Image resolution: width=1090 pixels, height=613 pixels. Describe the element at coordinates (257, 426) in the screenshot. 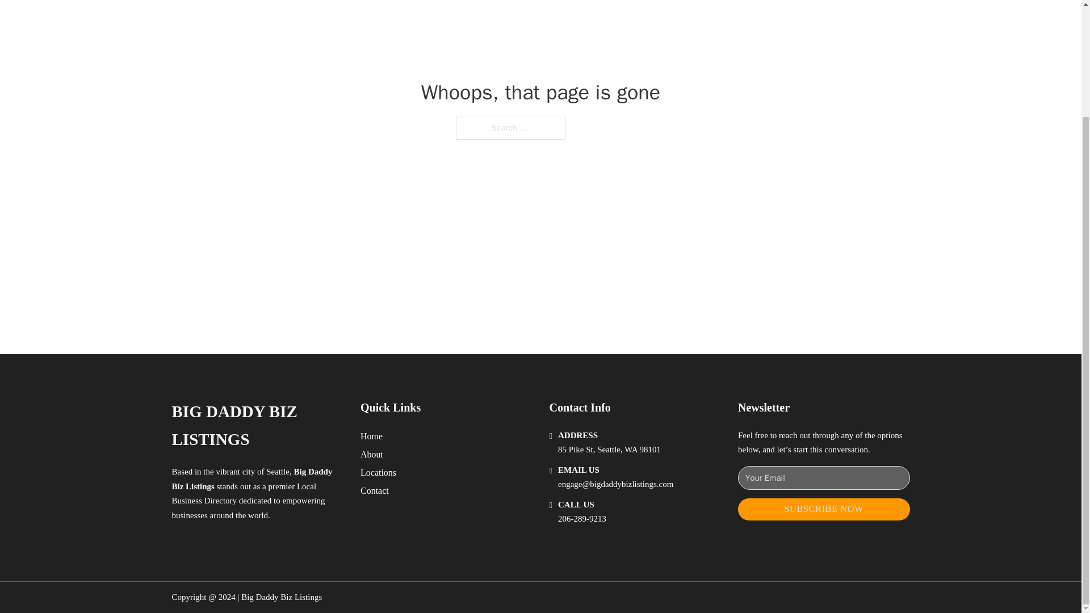

I see `BIG DADDY BIZ LISTINGS` at that location.